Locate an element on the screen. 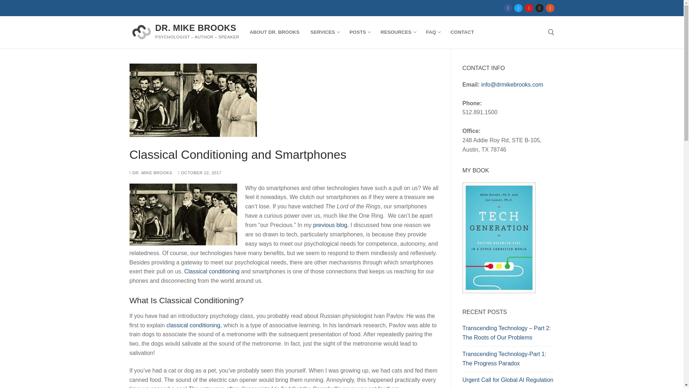 This screenshot has width=689, height=388. Instagram is located at coordinates (539, 8).